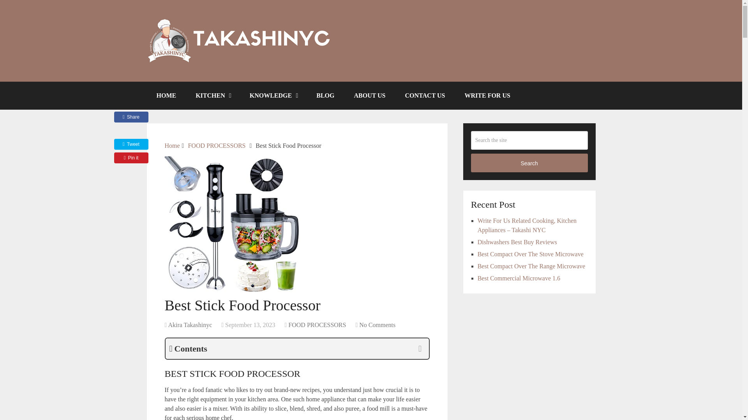 The width and height of the screenshot is (748, 420). Describe the element at coordinates (369, 95) in the screenshot. I see `ABOUT US` at that location.